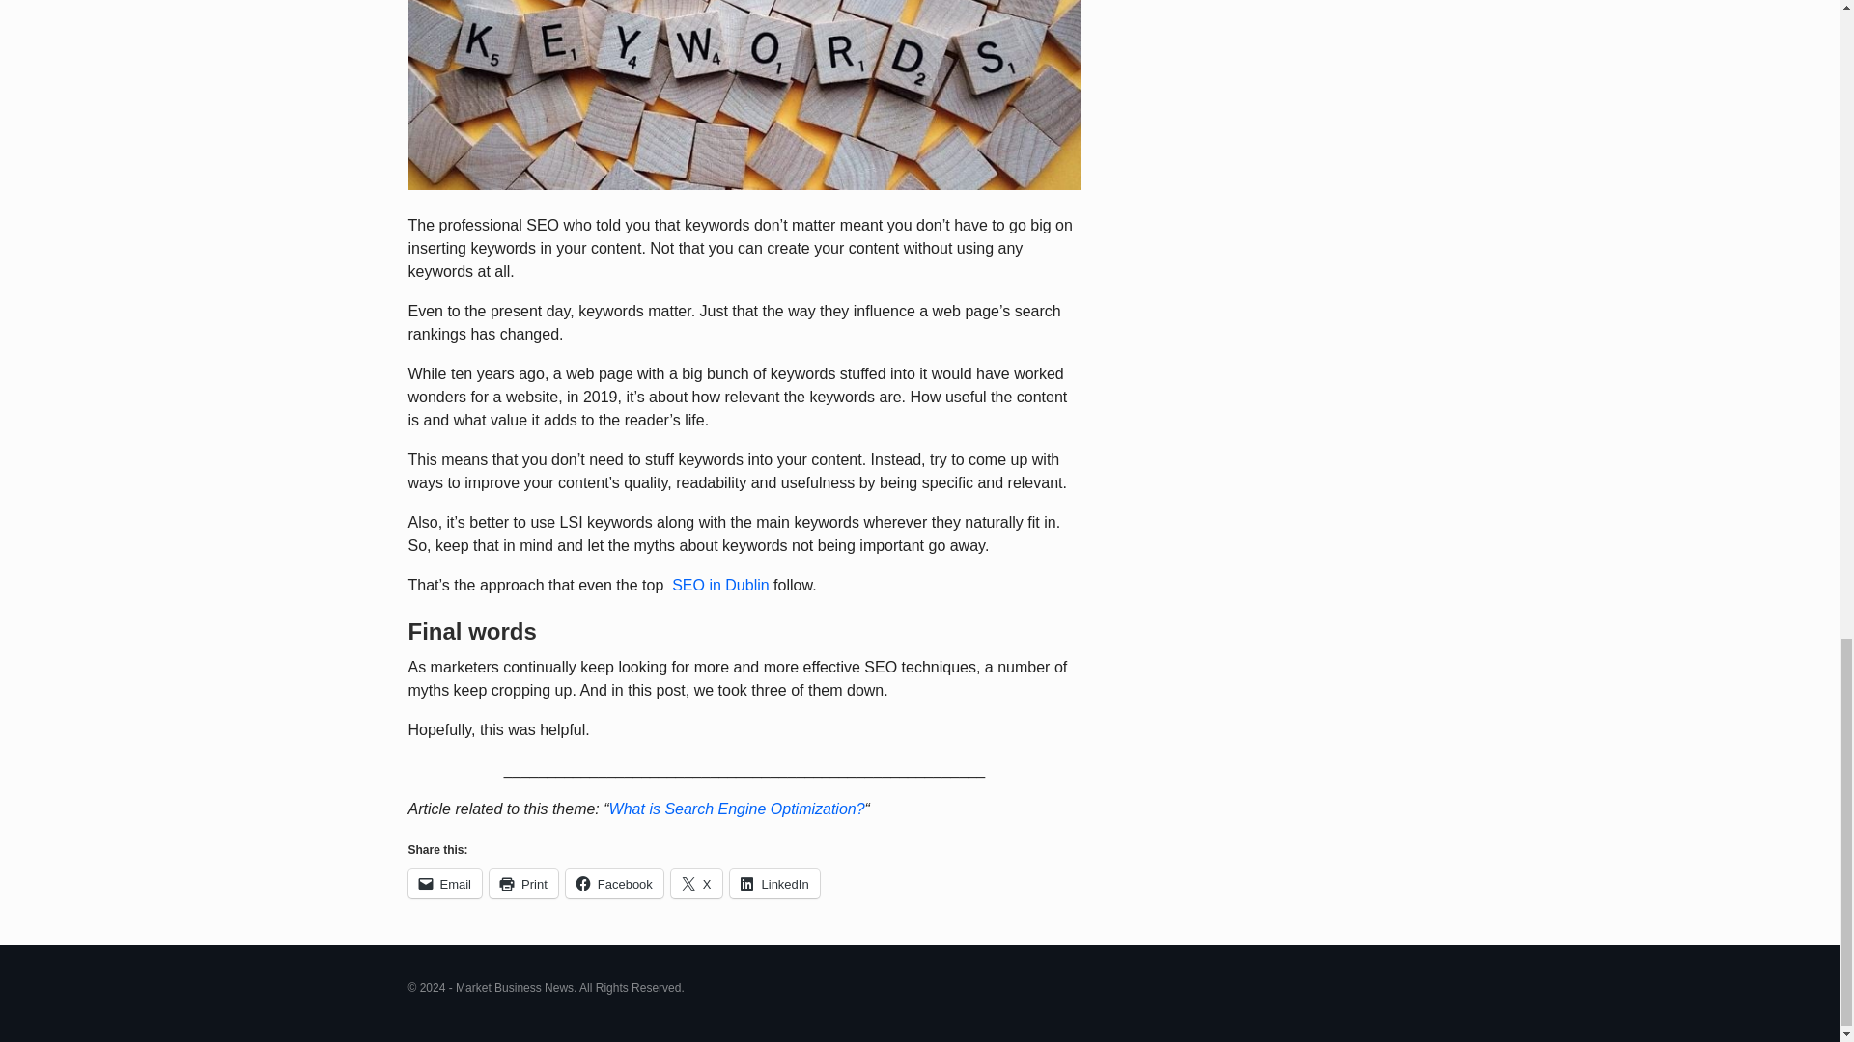 This screenshot has height=1042, width=1854. Describe the element at coordinates (774, 883) in the screenshot. I see `Click to share on LinkedIn` at that location.